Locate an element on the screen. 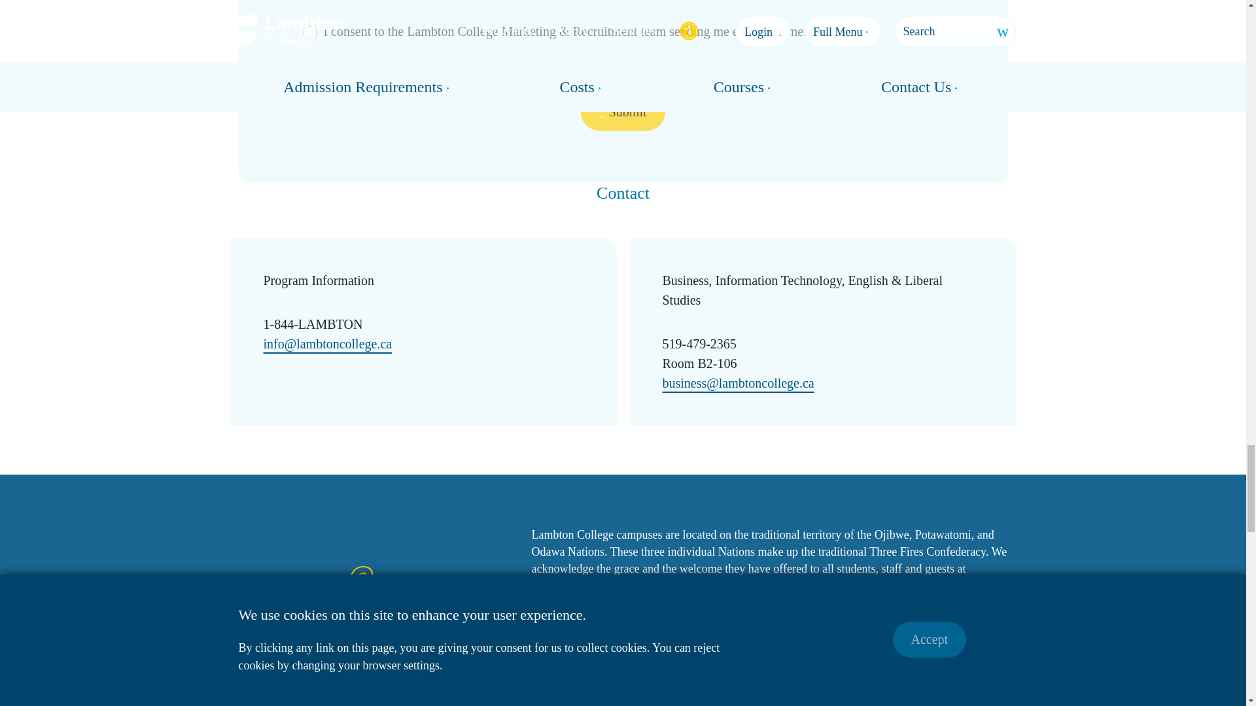 This screenshot has height=706, width=1256. Indigenous Education is located at coordinates (601, 643).